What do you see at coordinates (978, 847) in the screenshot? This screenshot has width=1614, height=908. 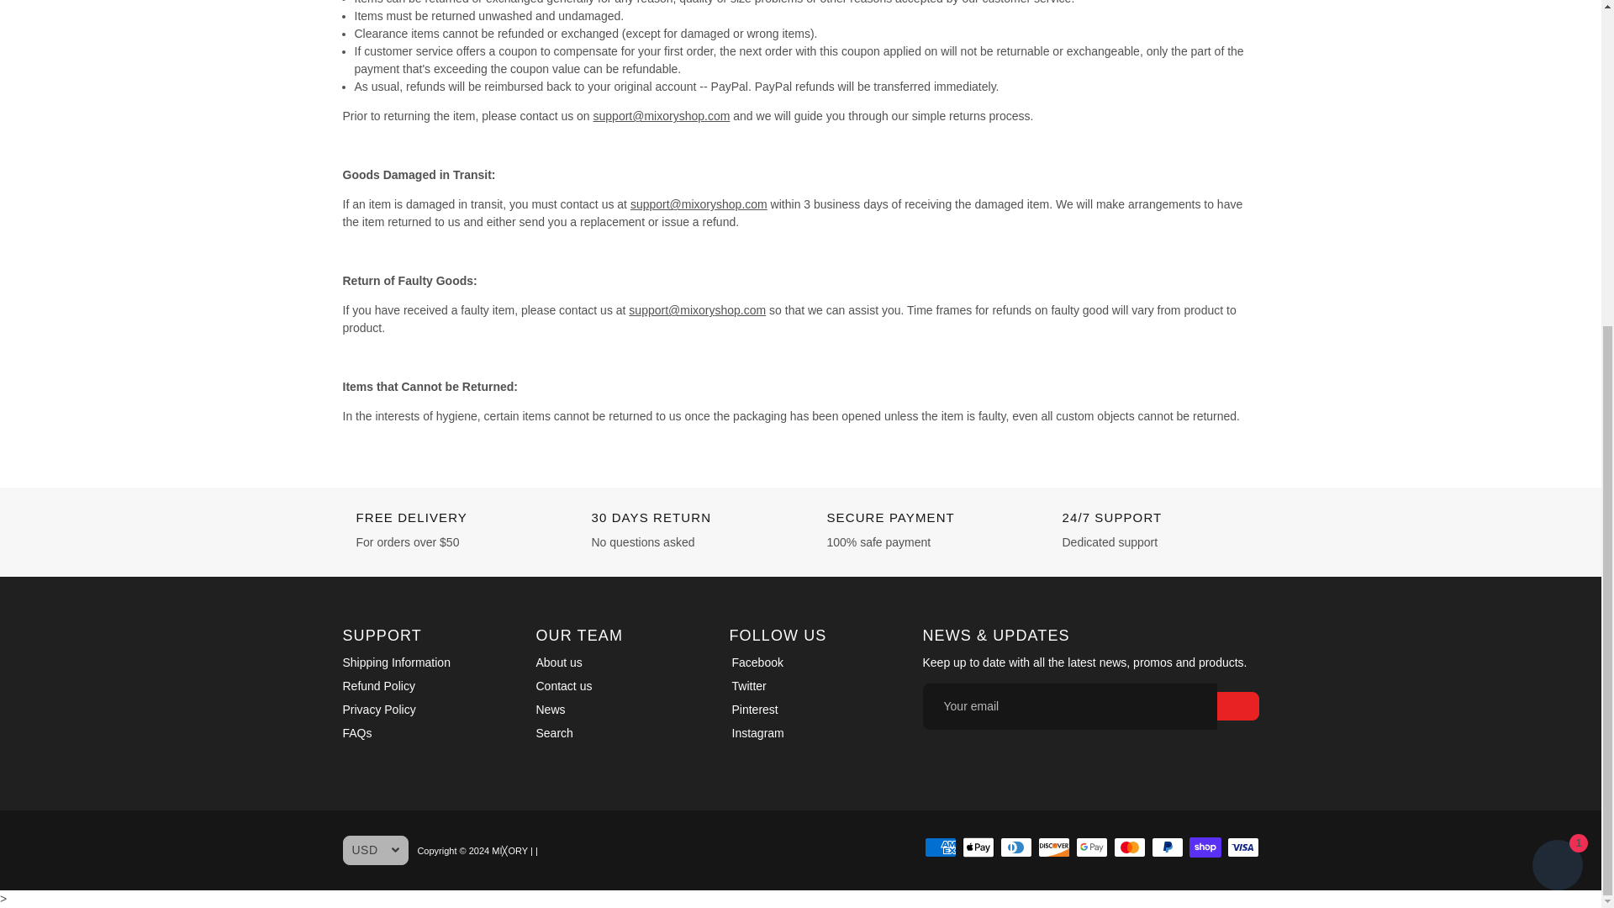 I see `Apple Pay` at bounding box center [978, 847].